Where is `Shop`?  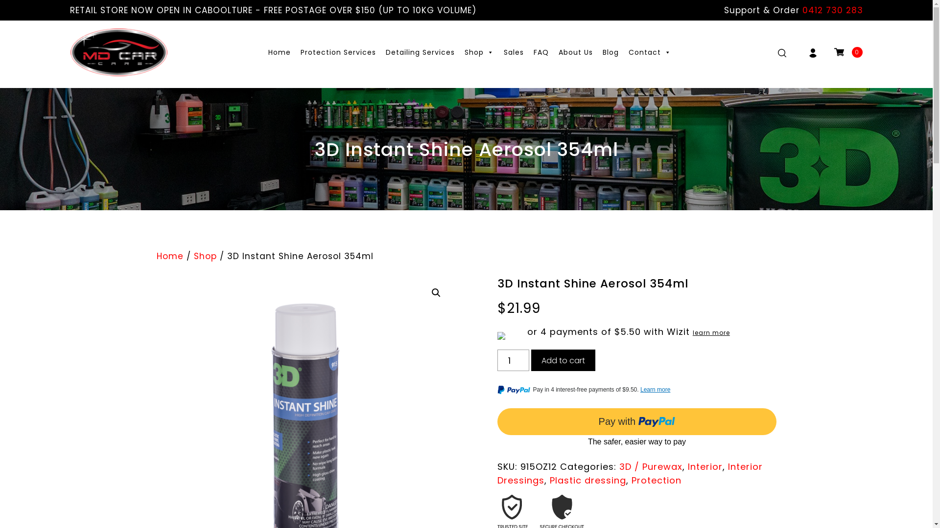
Shop is located at coordinates (206, 256).